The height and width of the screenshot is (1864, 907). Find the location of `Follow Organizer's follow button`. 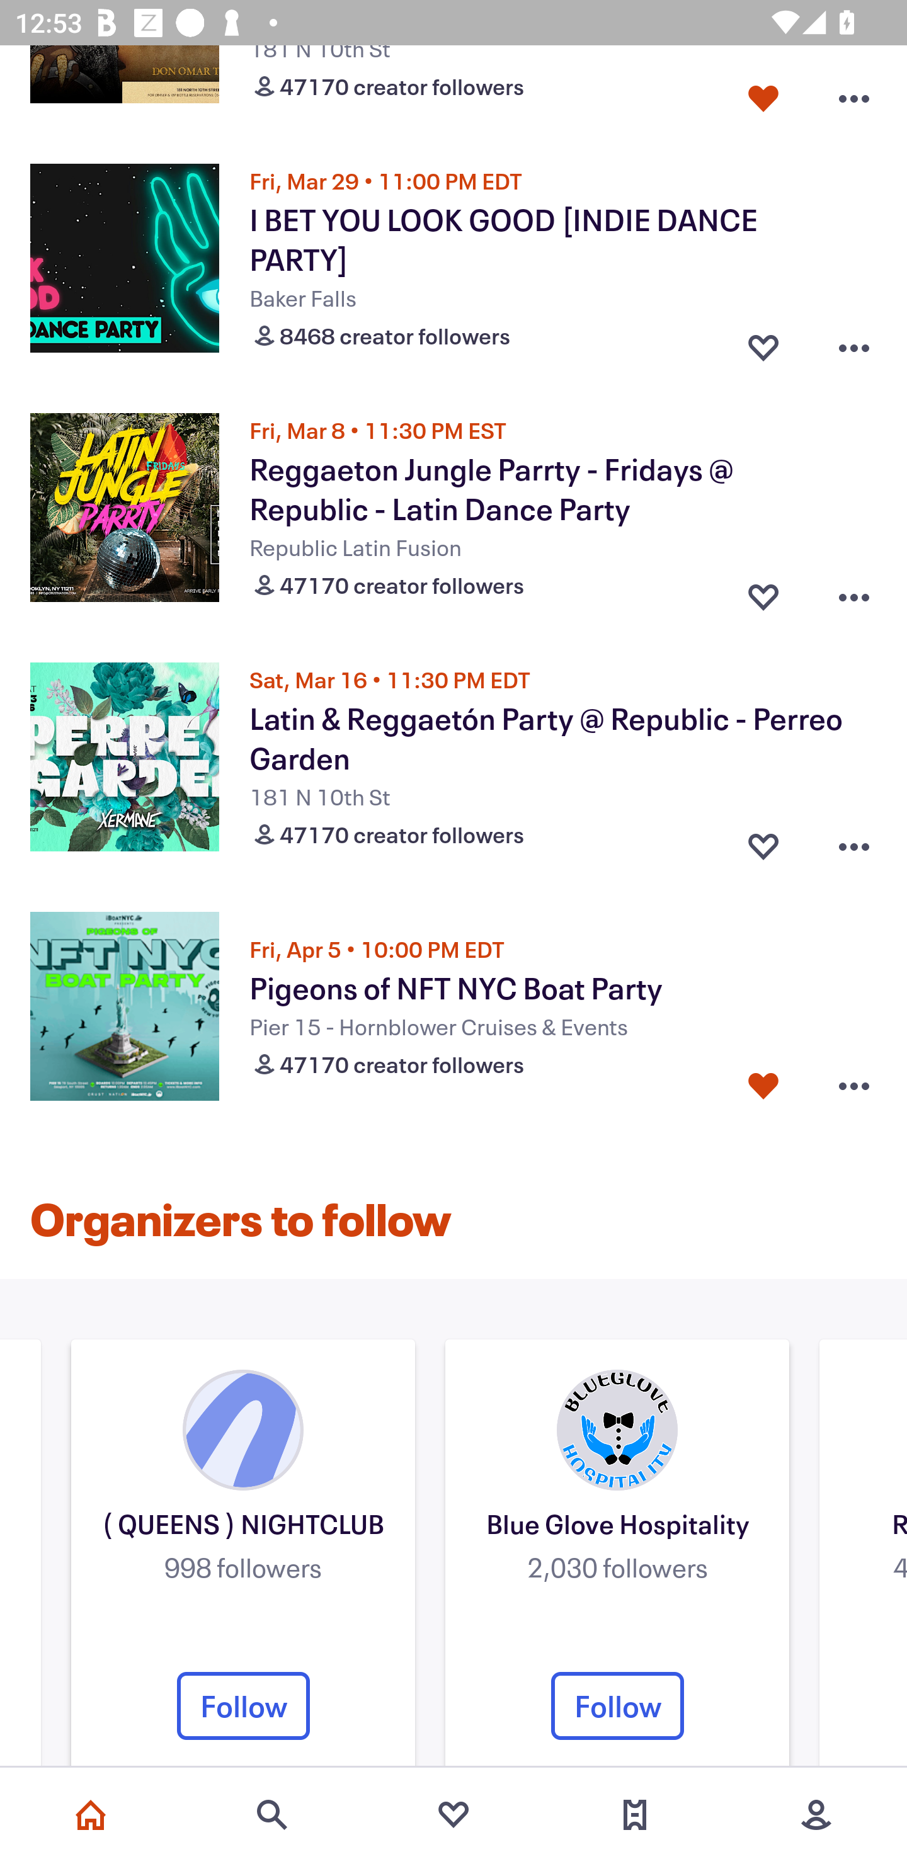

Follow Organizer's follow button is located at coordinates (243, 1705).